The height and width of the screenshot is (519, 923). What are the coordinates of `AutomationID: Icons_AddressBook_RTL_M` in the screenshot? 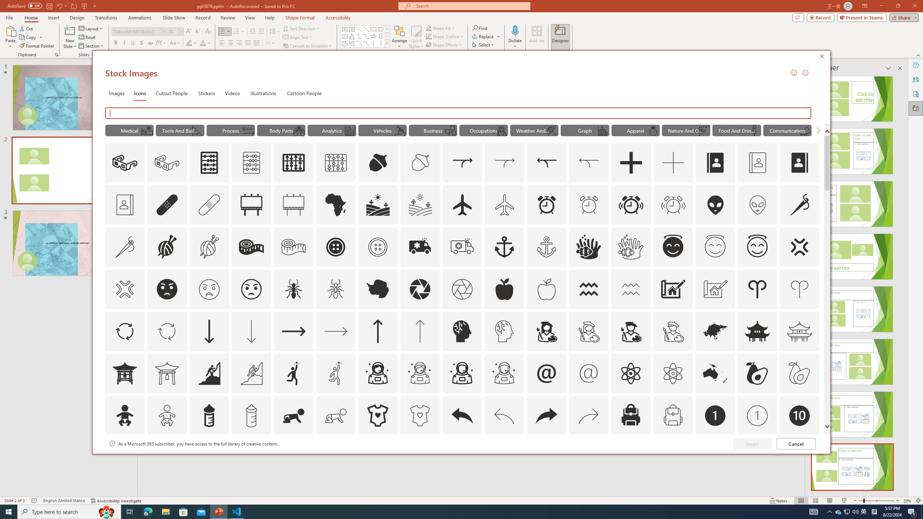 It's located at (125, 205).